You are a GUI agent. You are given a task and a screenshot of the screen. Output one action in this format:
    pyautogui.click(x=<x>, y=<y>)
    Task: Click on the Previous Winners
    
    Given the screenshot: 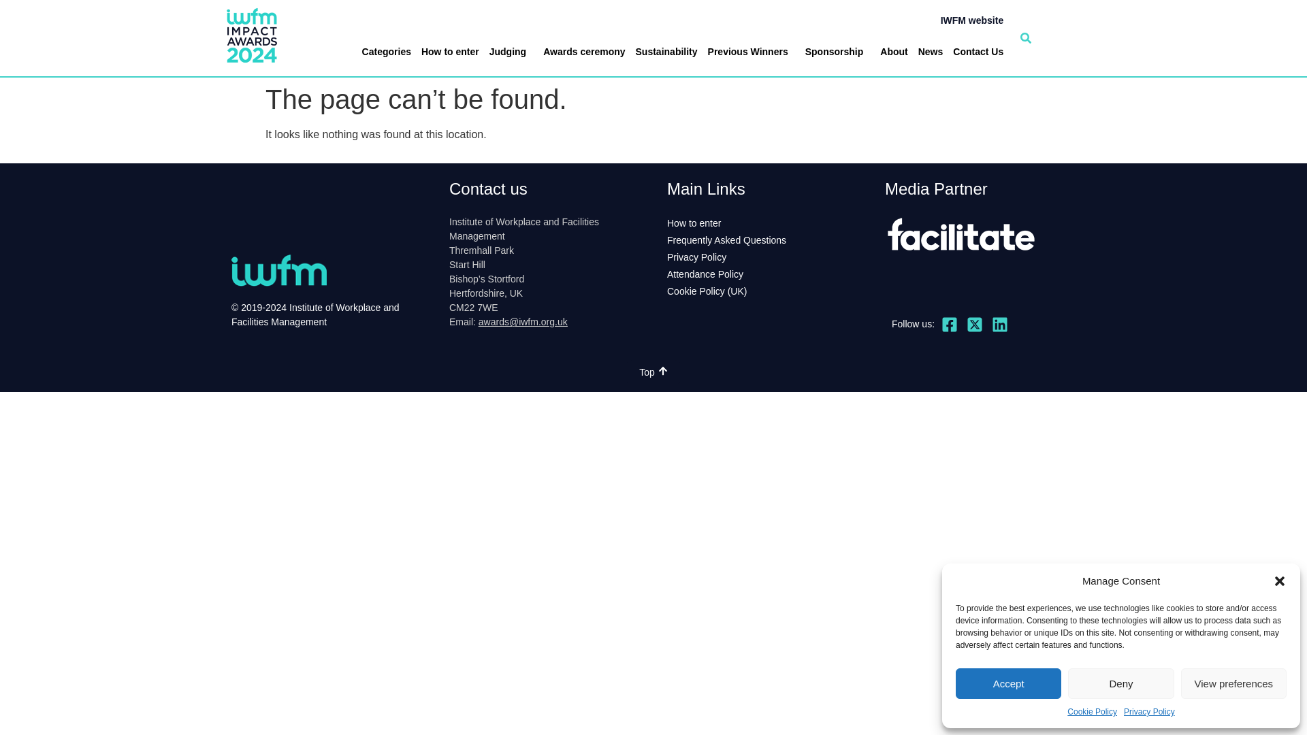 What is the action you would take?
    pyautogui.click(x=752, y=52)
    